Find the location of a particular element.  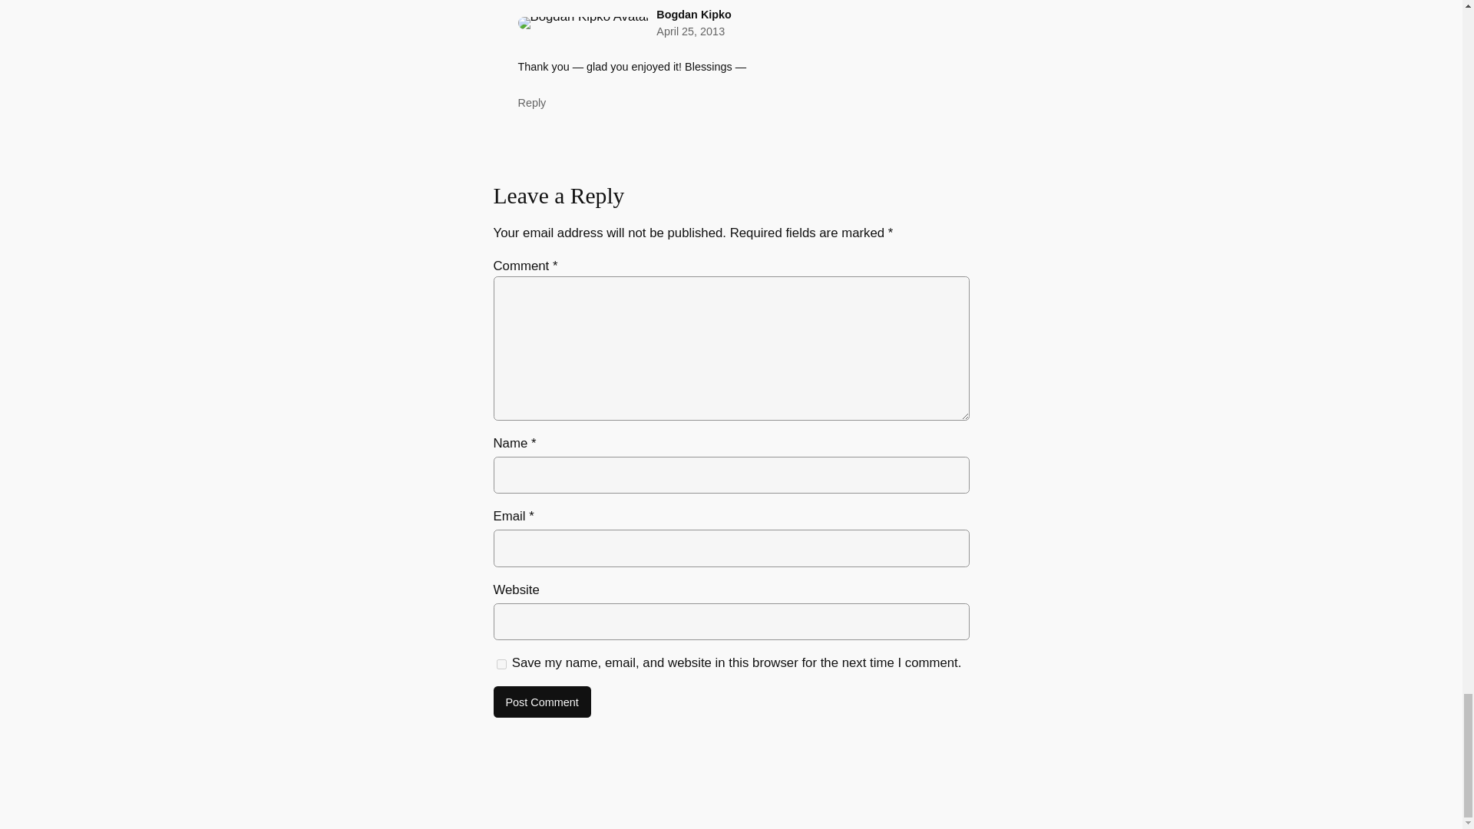

yes is located at coordinates (501, 664).